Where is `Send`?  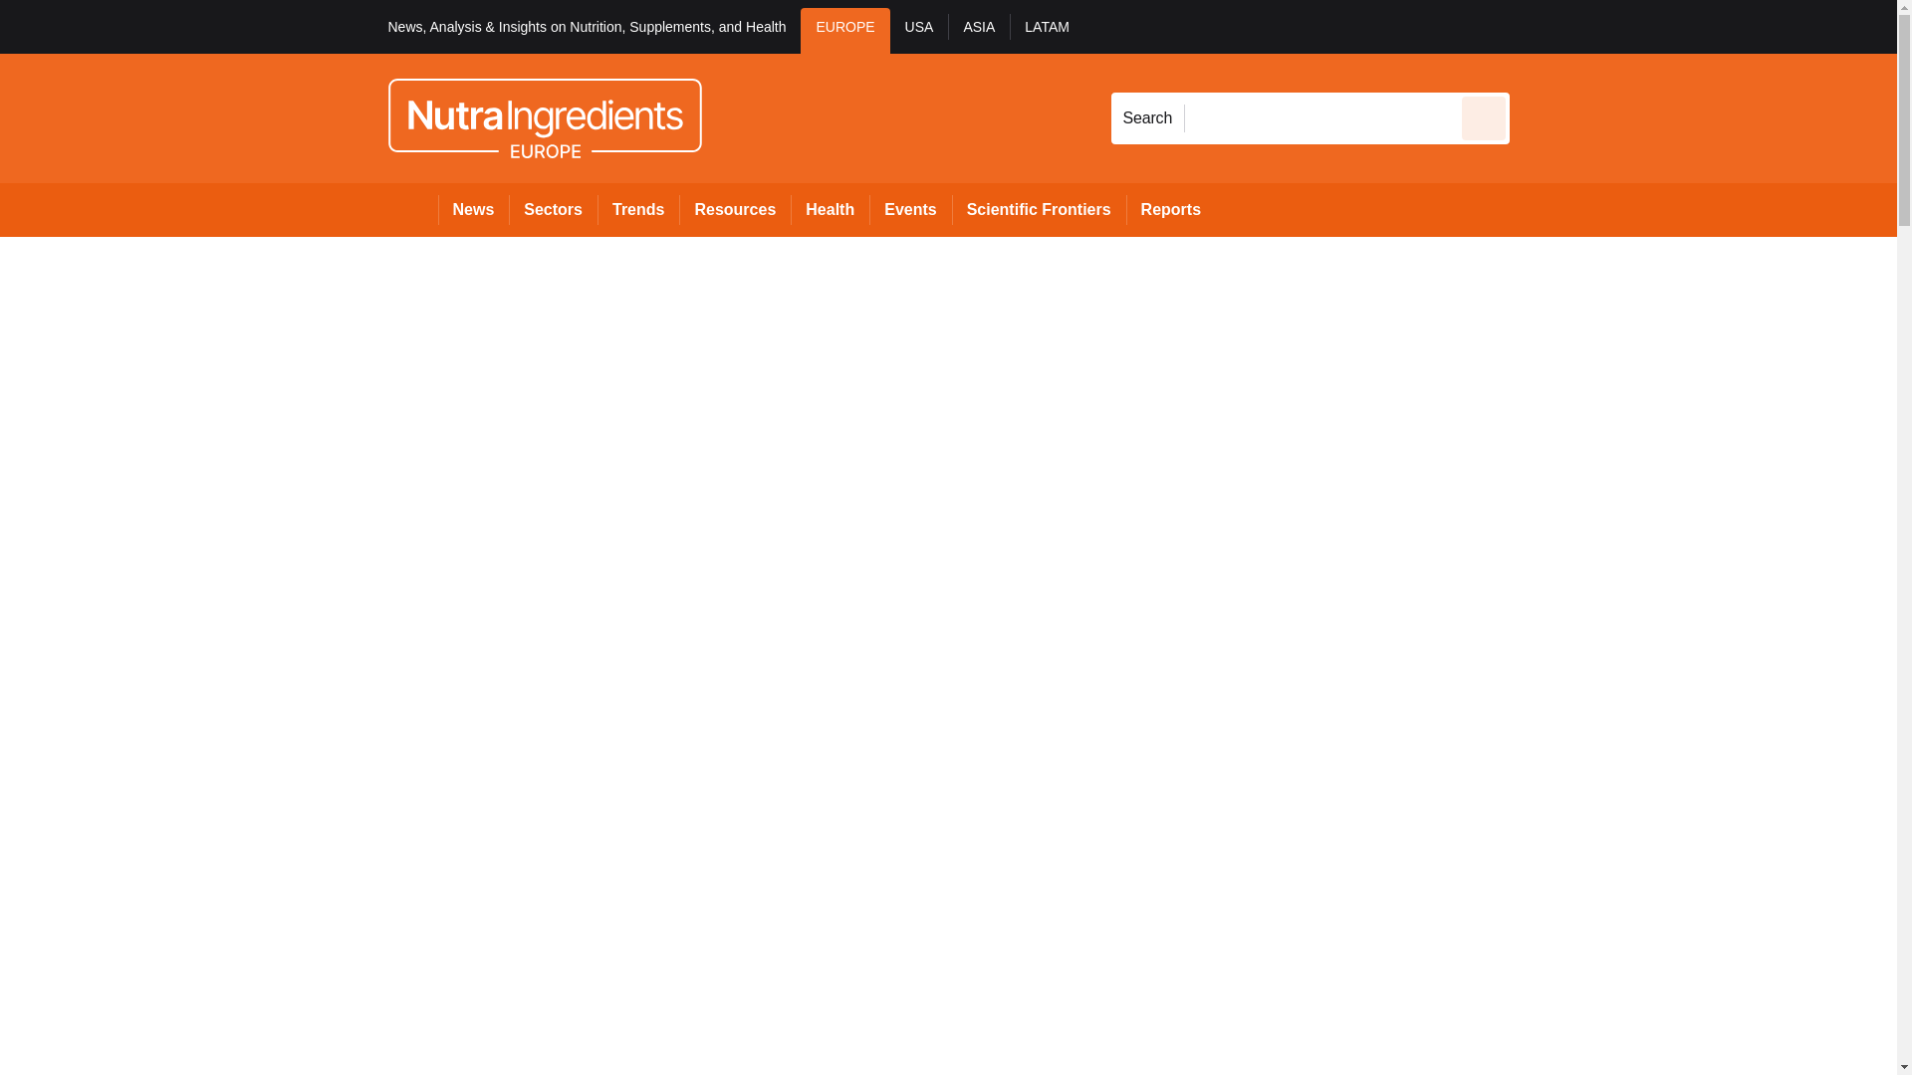 Send is located at coordinates (1484, 117).